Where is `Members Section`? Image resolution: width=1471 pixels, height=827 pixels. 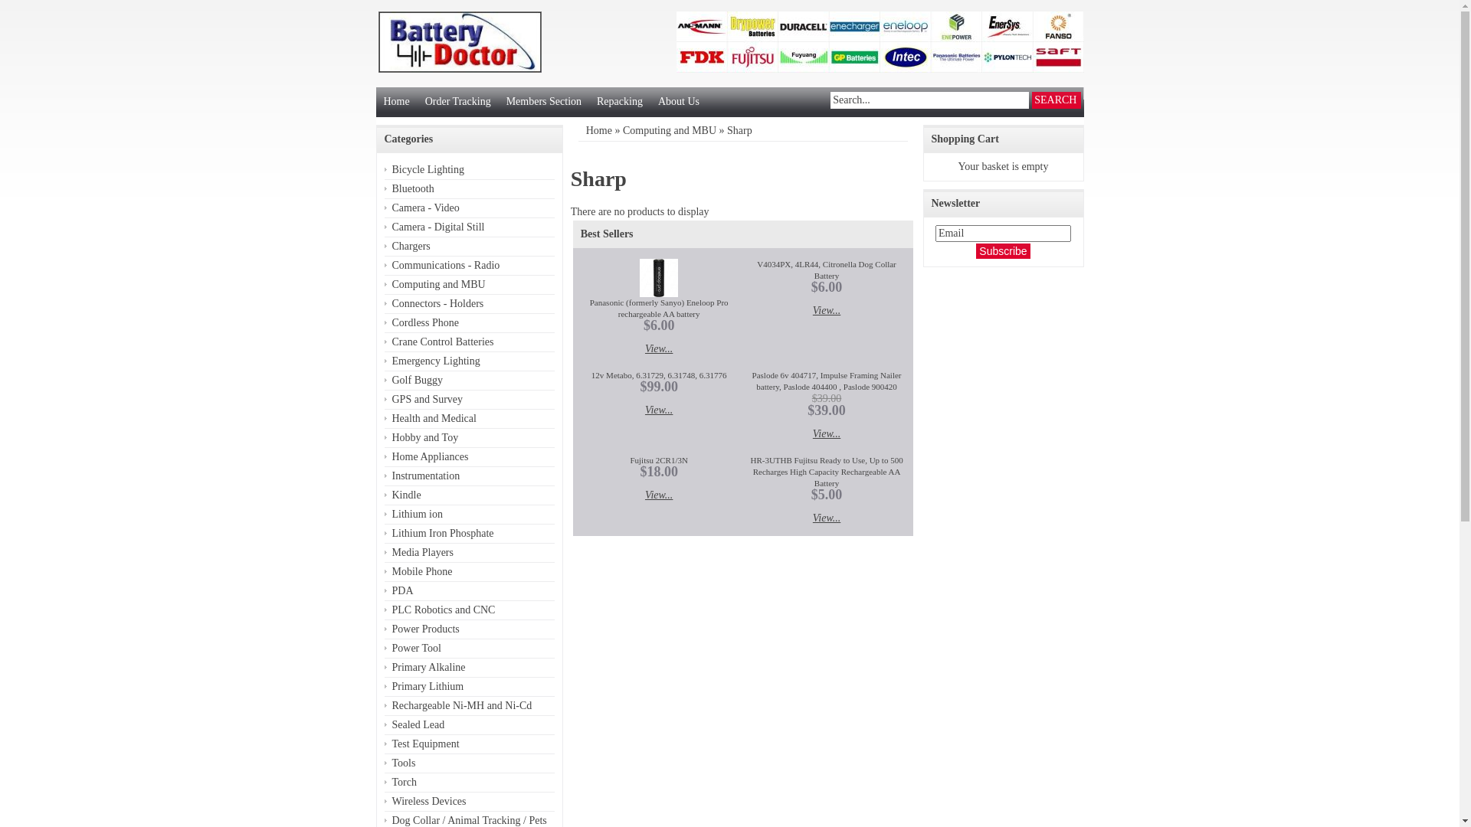 Members Section is located at coordinates (544, 103).